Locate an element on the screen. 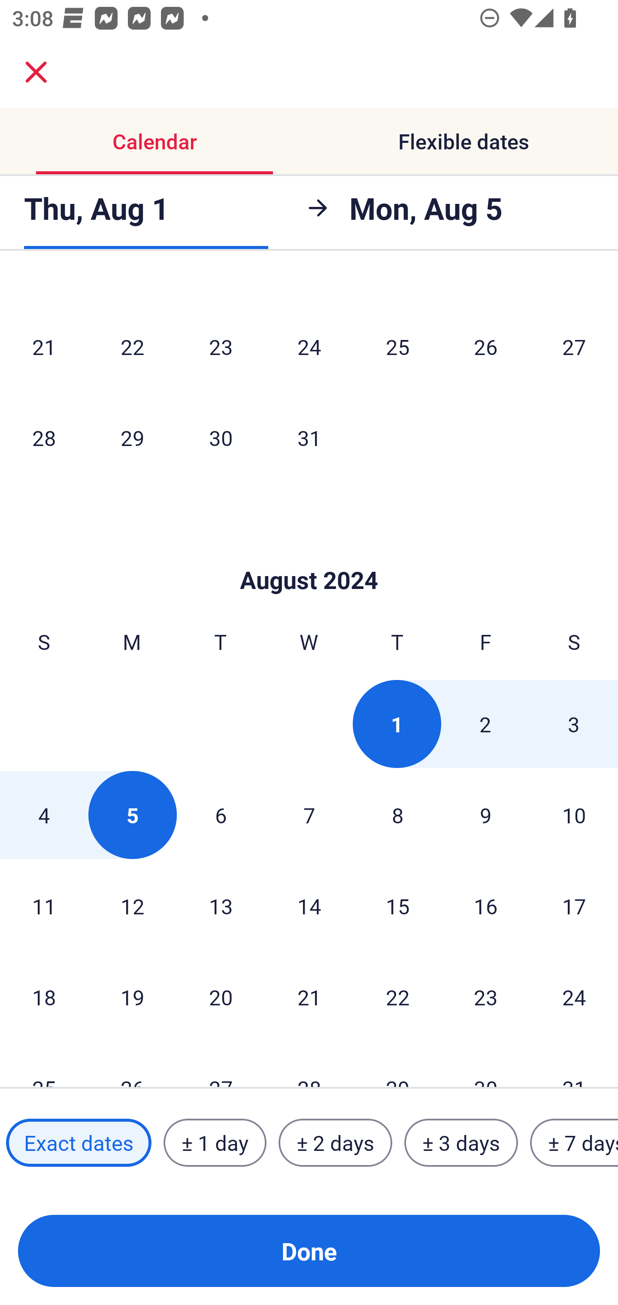 The height and width of the screenshot is (1305, 618). 26 Friday, July 26, 2024 is located at coordinates (486, 346).